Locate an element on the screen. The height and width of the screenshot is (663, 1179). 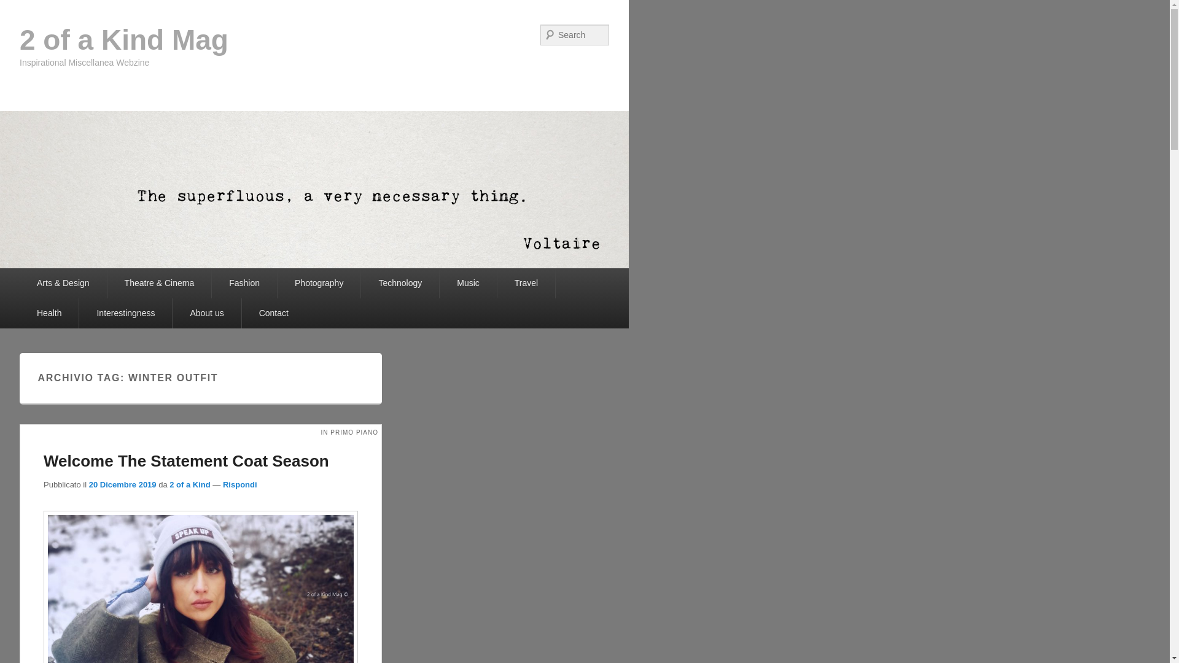
2 of a Kind Mag is located at coordinates (124, 39).